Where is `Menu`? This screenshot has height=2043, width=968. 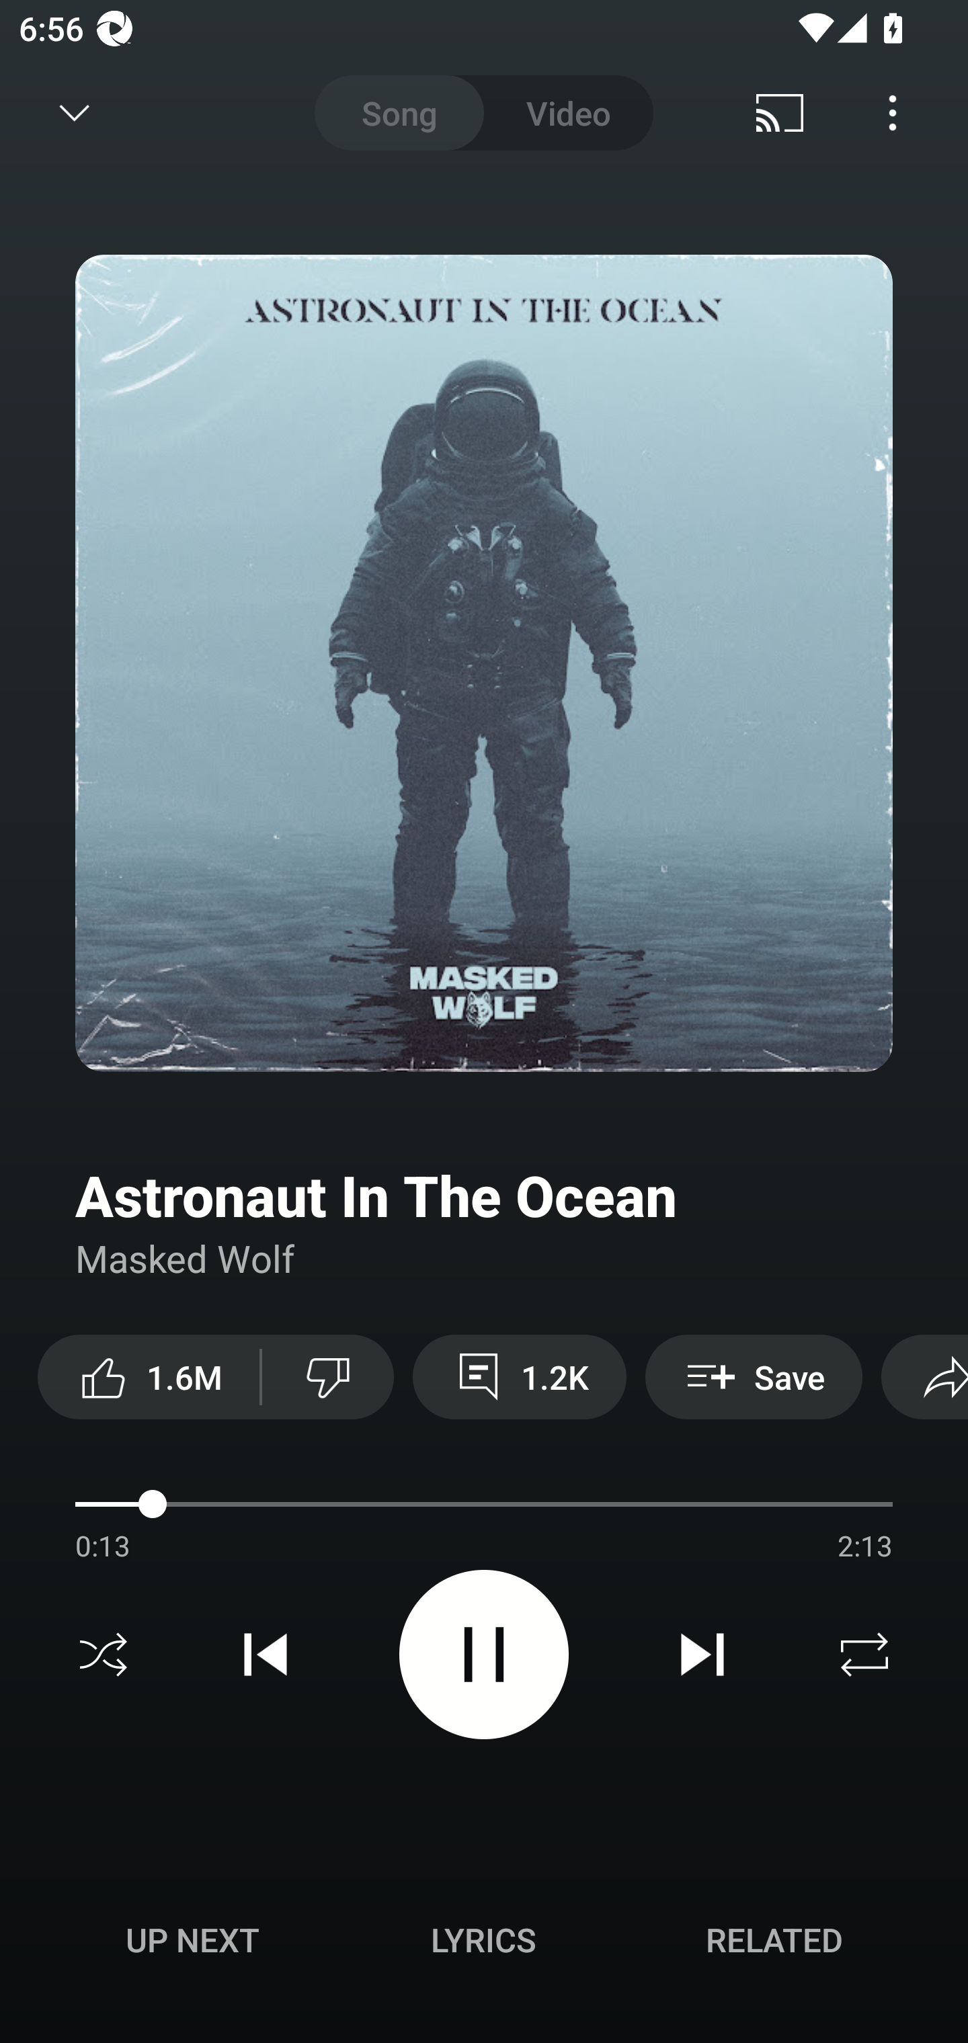
Menu is located at coordinates (893, 113).